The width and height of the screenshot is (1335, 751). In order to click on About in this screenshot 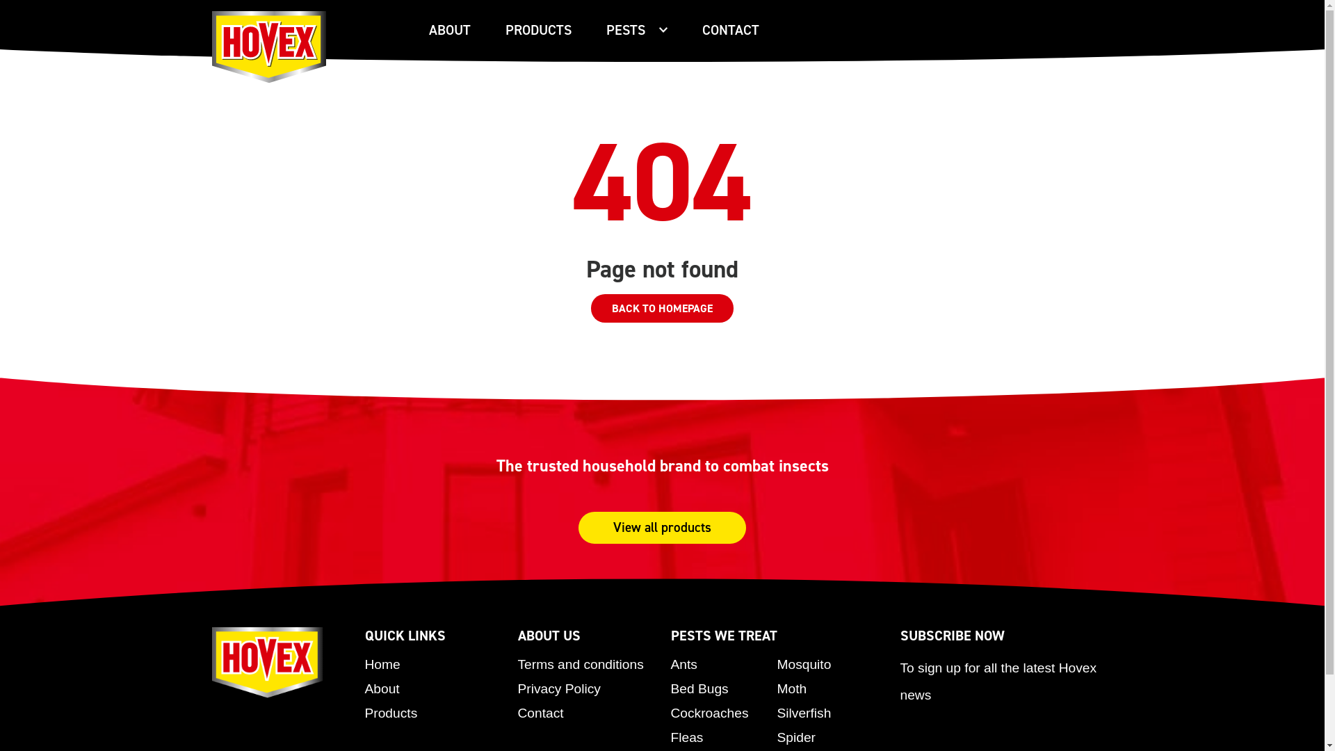, I will do `click(382, 688)`.